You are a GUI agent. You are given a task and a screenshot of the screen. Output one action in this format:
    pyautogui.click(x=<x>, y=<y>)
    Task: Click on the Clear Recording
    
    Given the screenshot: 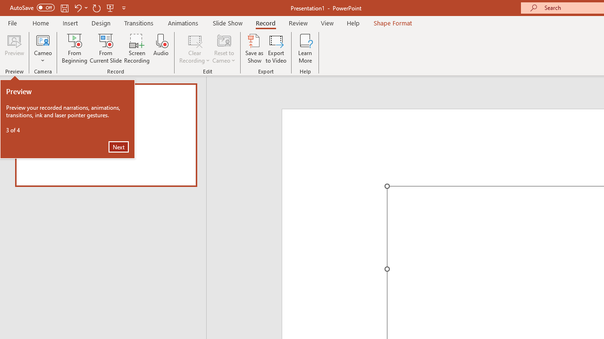 What is the action you would take?
    pyautogui.click(x=194, y=48)
    